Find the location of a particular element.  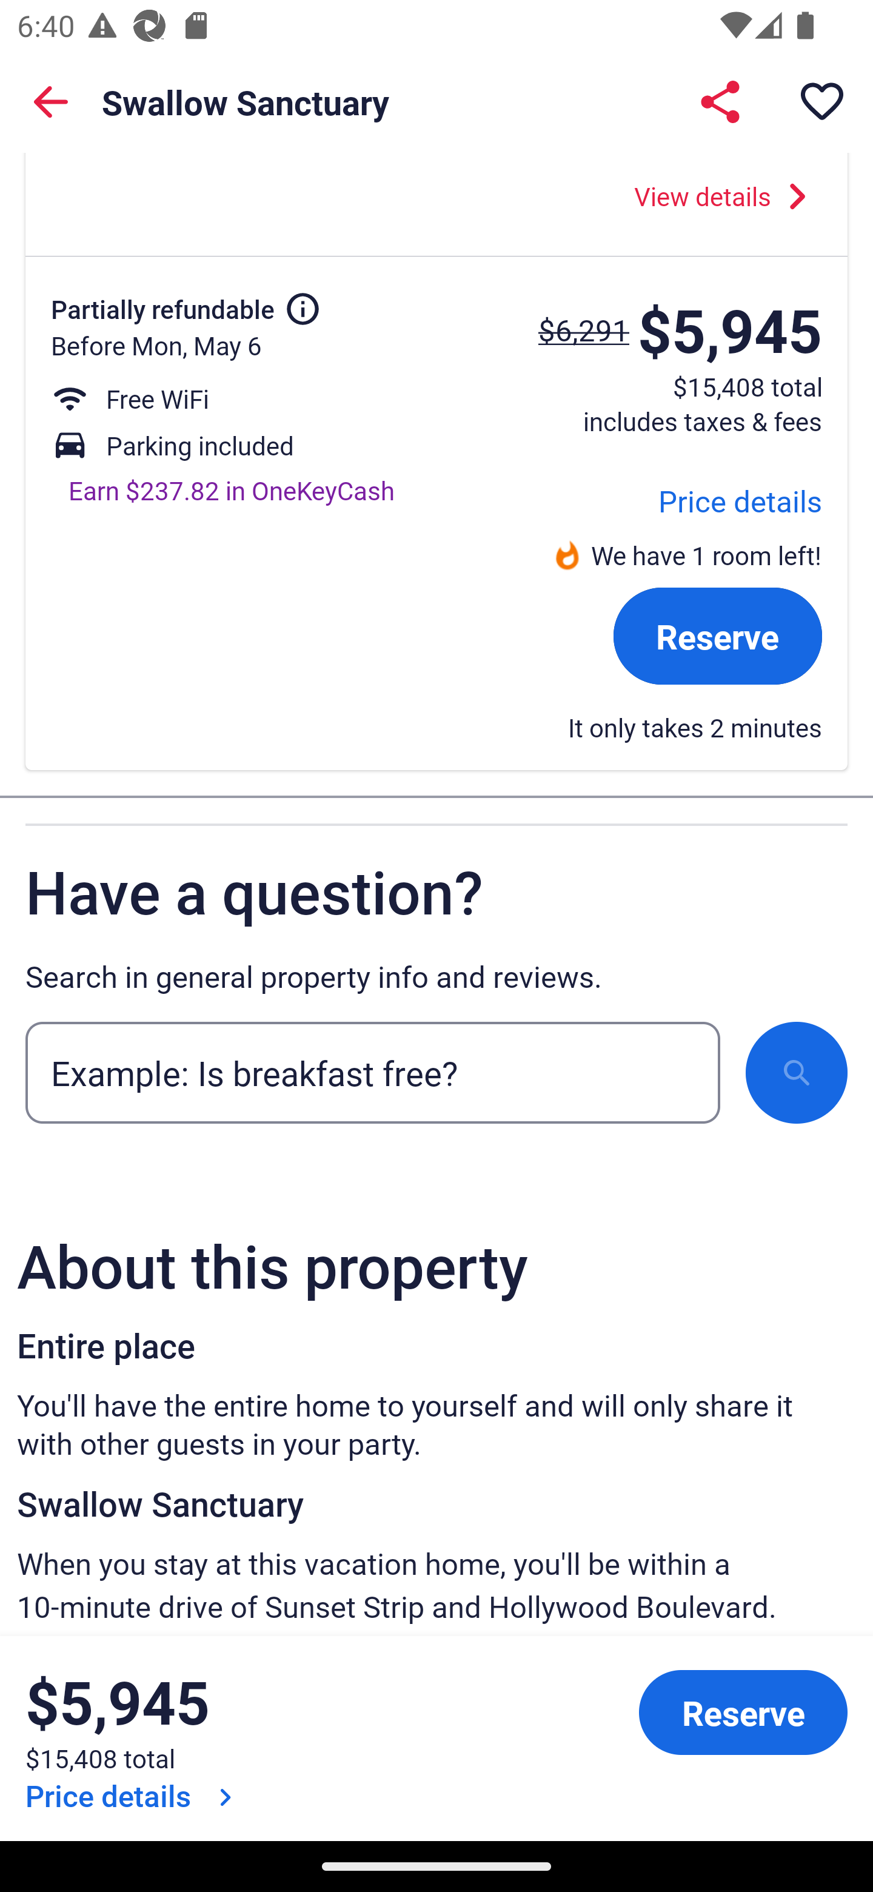

Save property to a trip is located at coordinates (822, 102).